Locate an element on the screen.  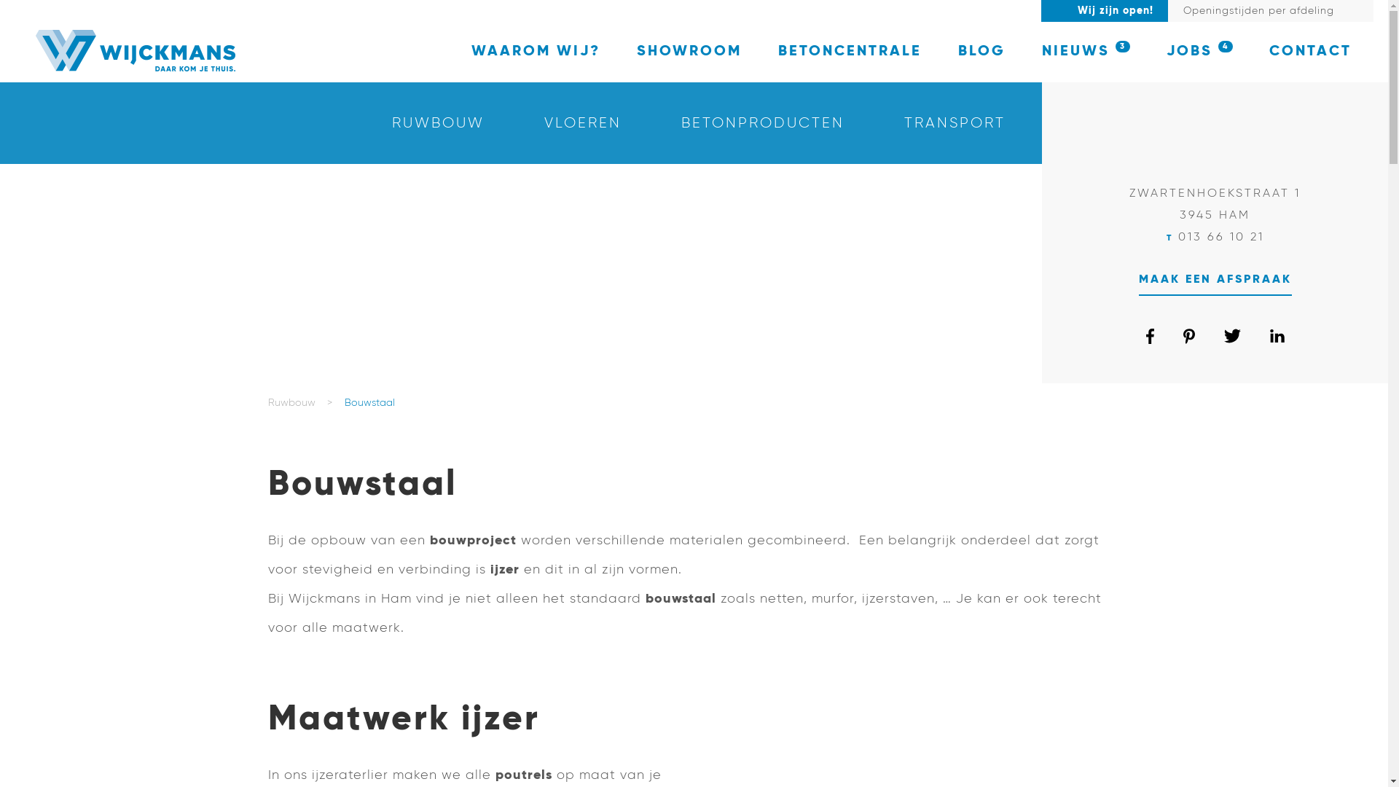
Twitter is located at coordinates (1233, 340).